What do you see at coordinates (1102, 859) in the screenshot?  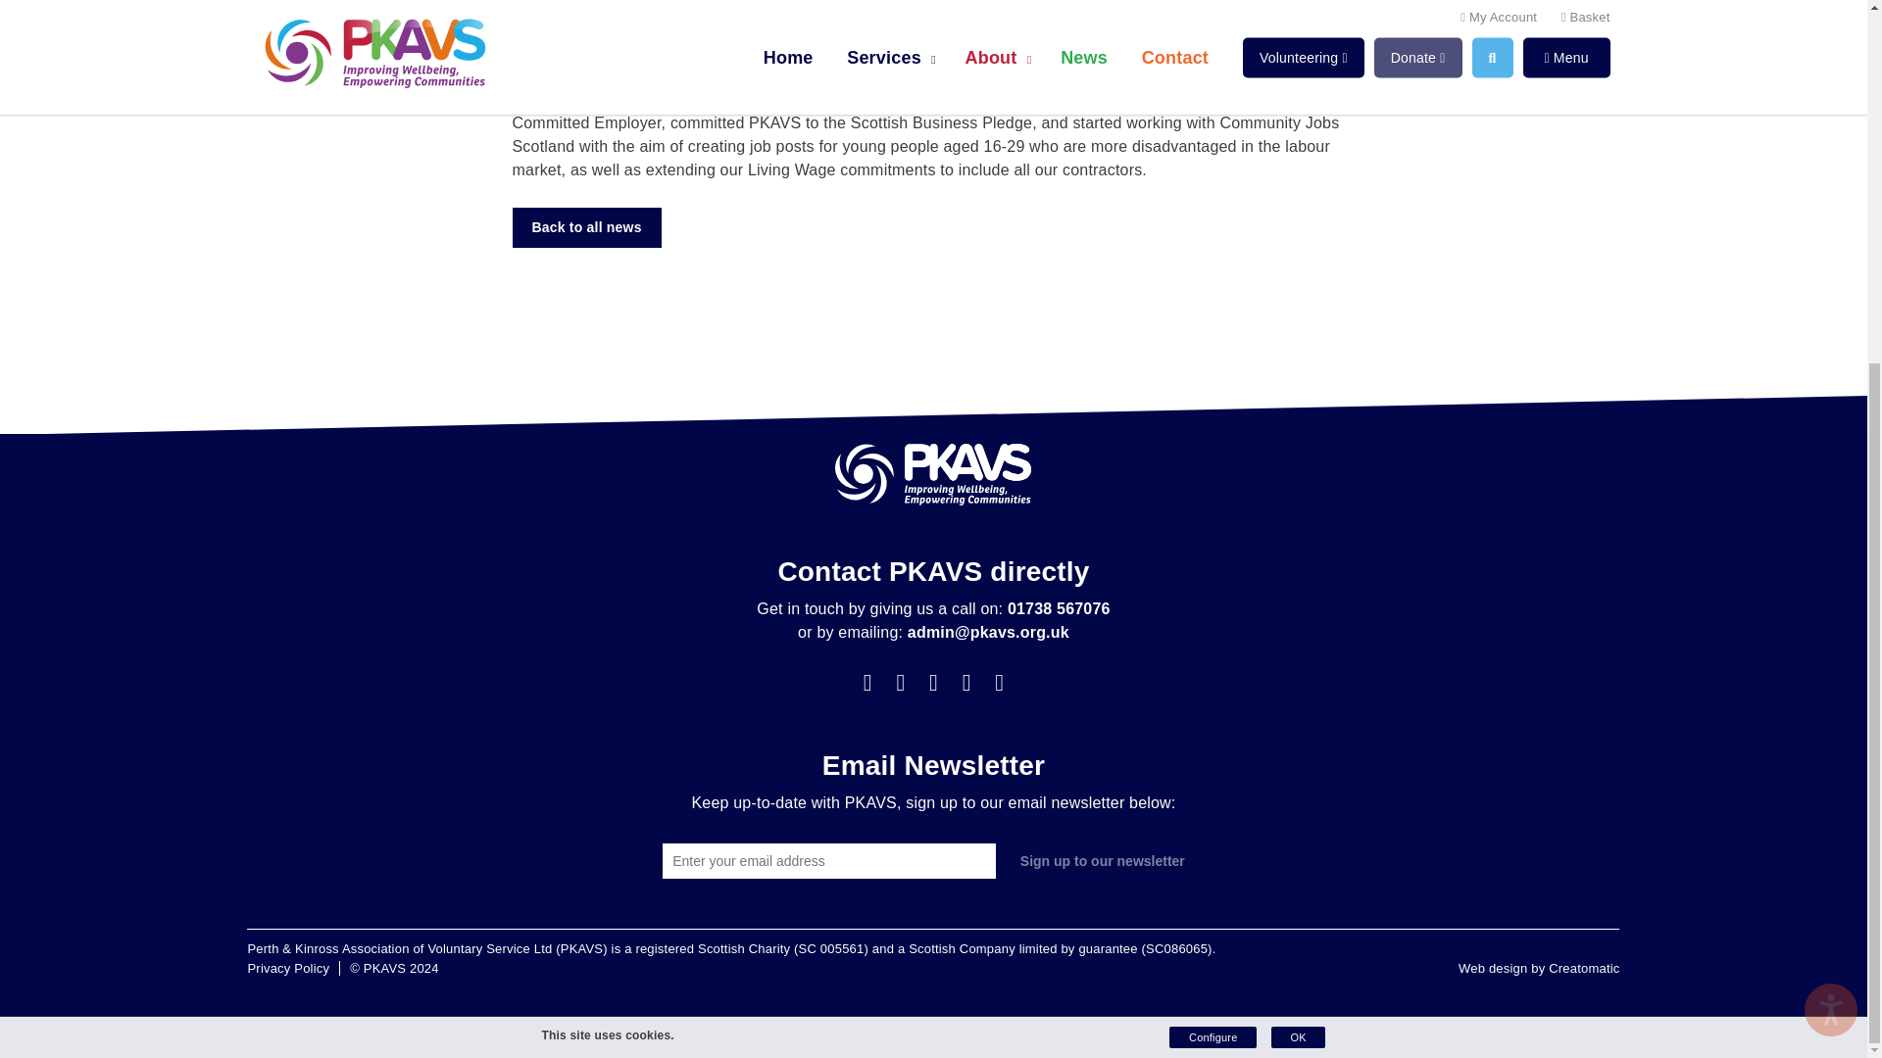 I see `Sign up to our newsletter` at bounding box center [1102, 859].